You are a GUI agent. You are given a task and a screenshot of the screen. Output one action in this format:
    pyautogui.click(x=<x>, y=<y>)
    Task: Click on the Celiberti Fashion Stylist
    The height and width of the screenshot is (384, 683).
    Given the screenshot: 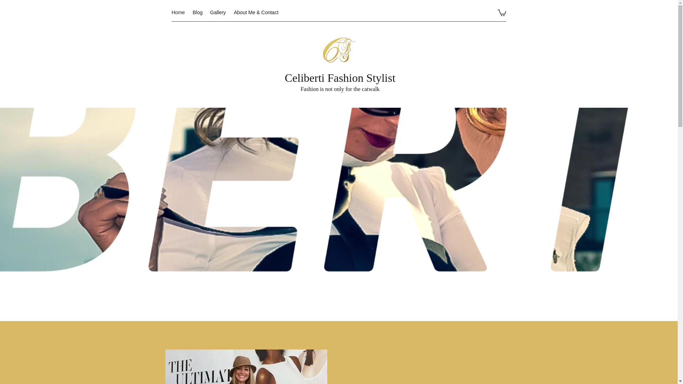 What is the action you would take?
    pyautogui.click(x=340, y=78)
    